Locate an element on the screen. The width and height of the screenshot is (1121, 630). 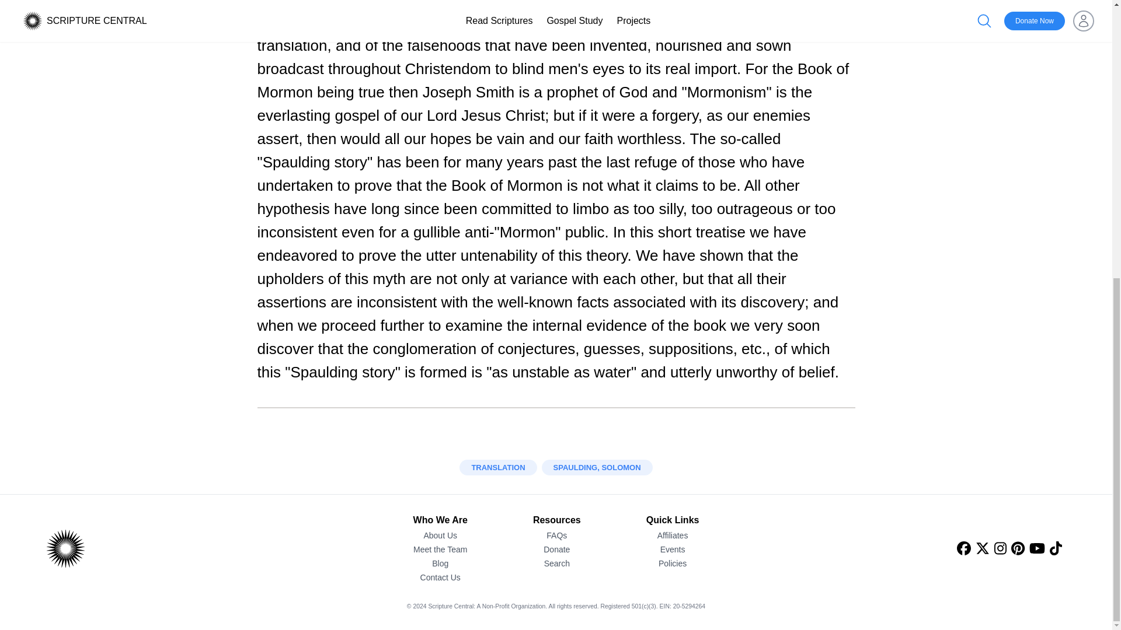
Search is located at coordinates (556, 563).